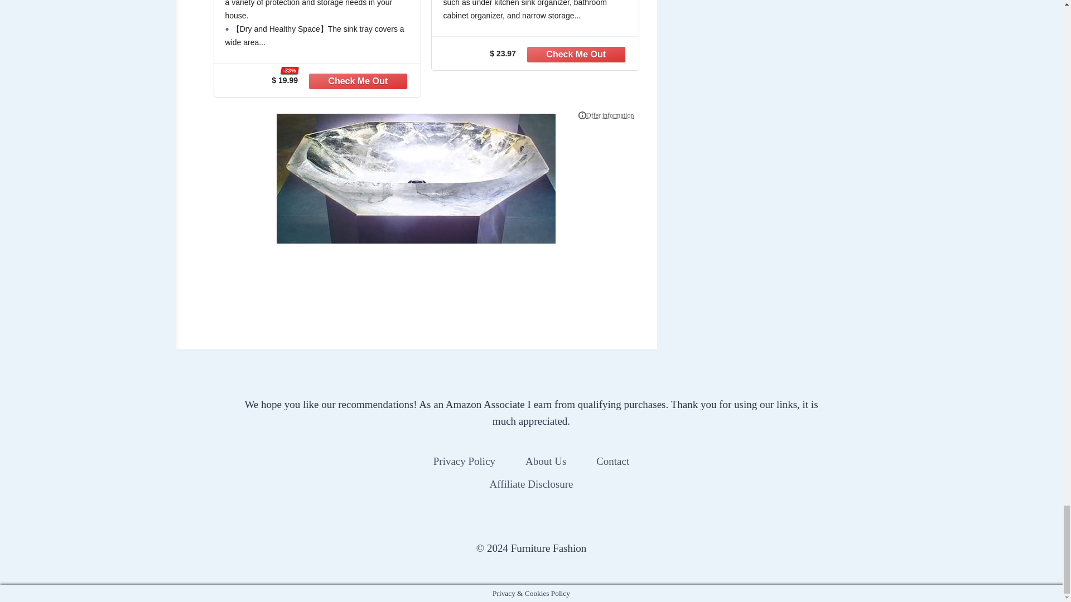  I want to click on Crystal Rock Sink by High Touch, so click(416, 178).